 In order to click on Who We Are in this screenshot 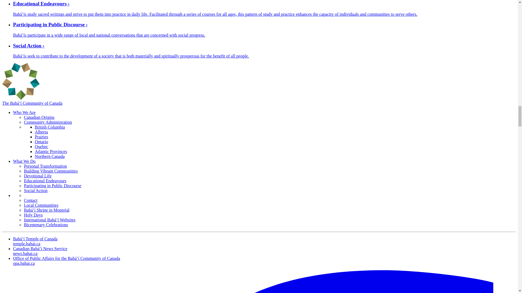, I will do `click(24, 112)`.